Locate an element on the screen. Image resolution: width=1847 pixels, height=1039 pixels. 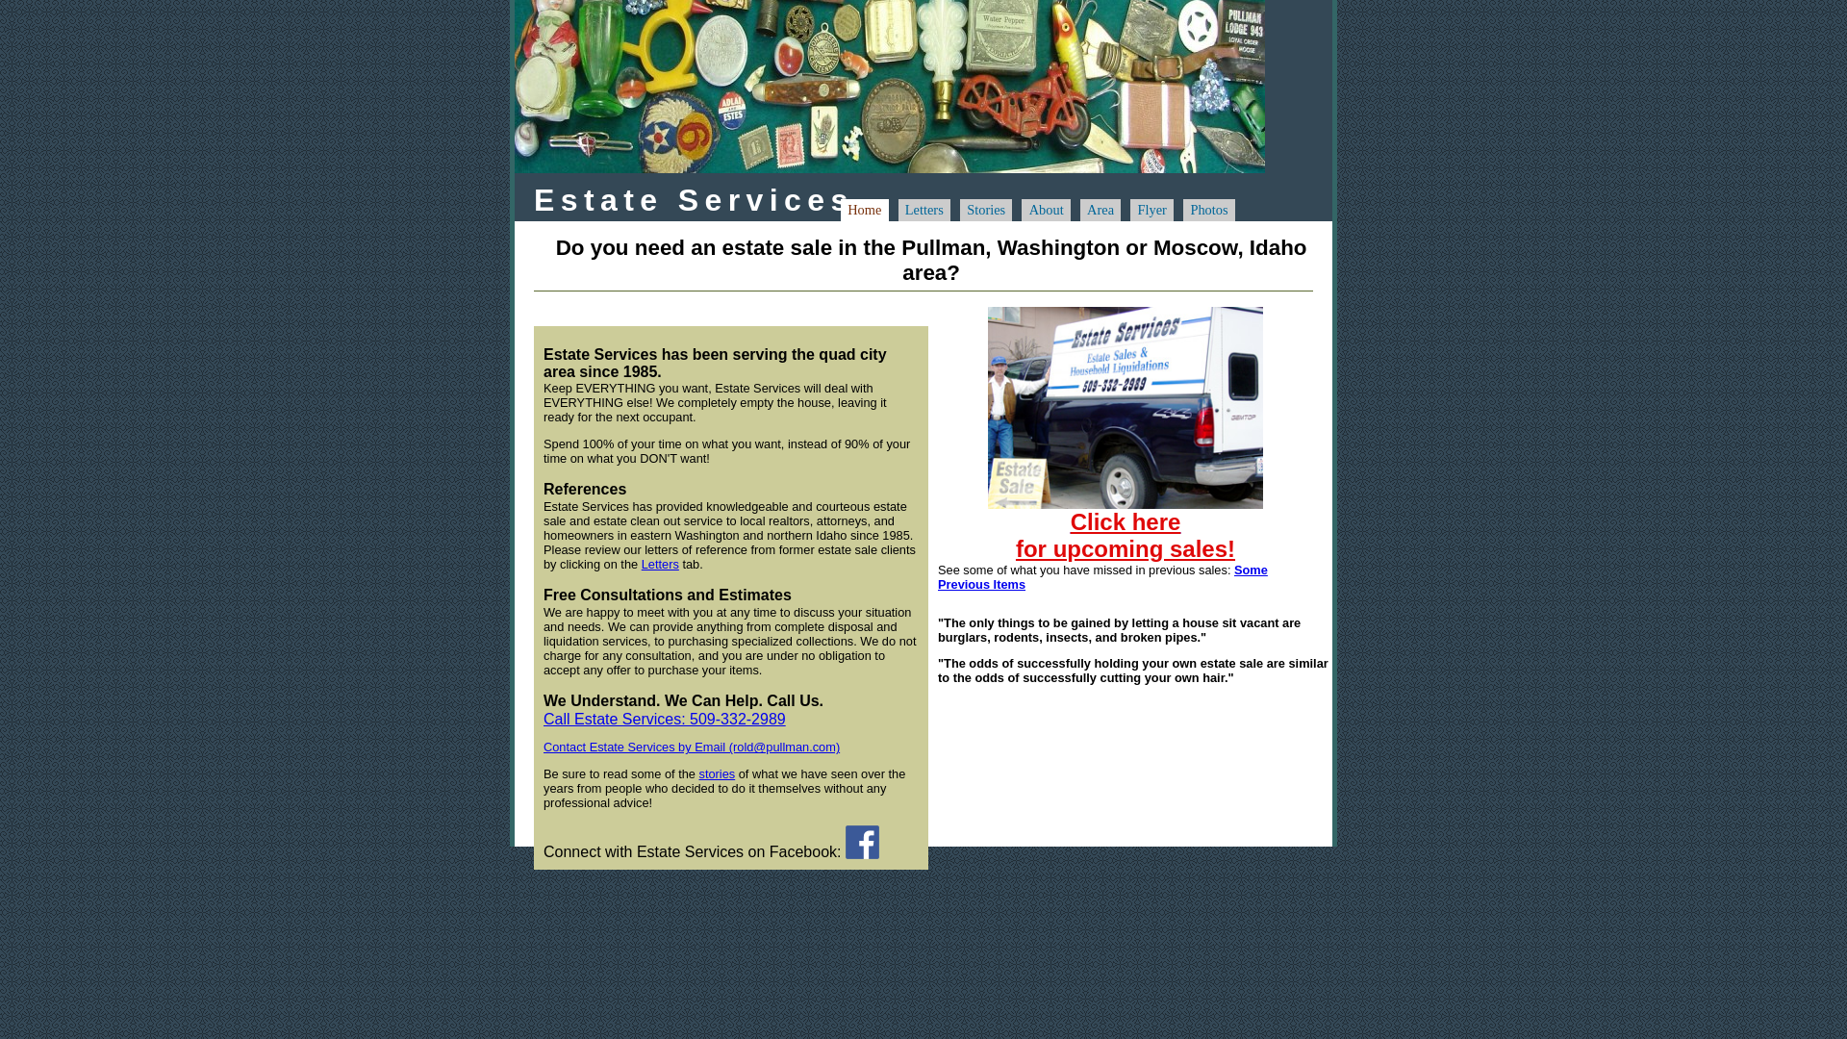
Home is located at coordinates (1126, 535).